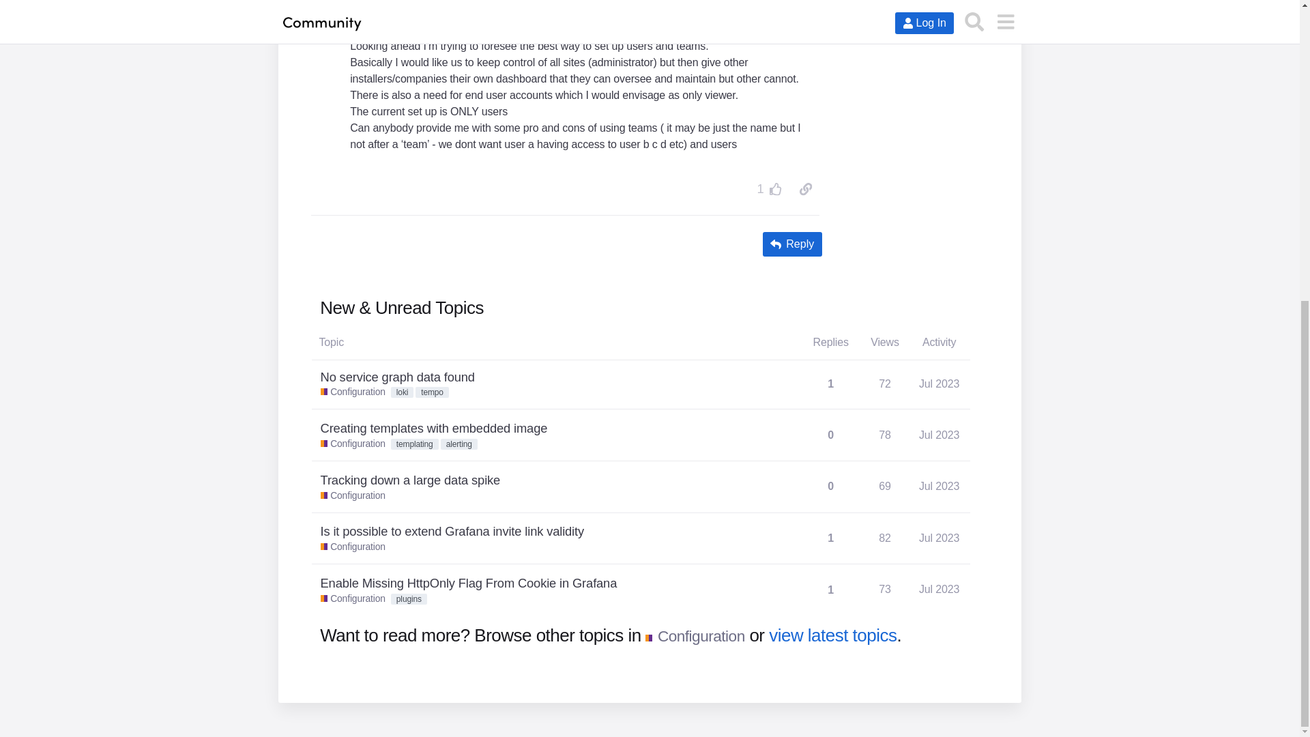 This screenshot has height=737, width=1310. What do you see at coordinates (805, 188) in the screenshot?
I see `No service graph data found` at bounding box center [805, 188].